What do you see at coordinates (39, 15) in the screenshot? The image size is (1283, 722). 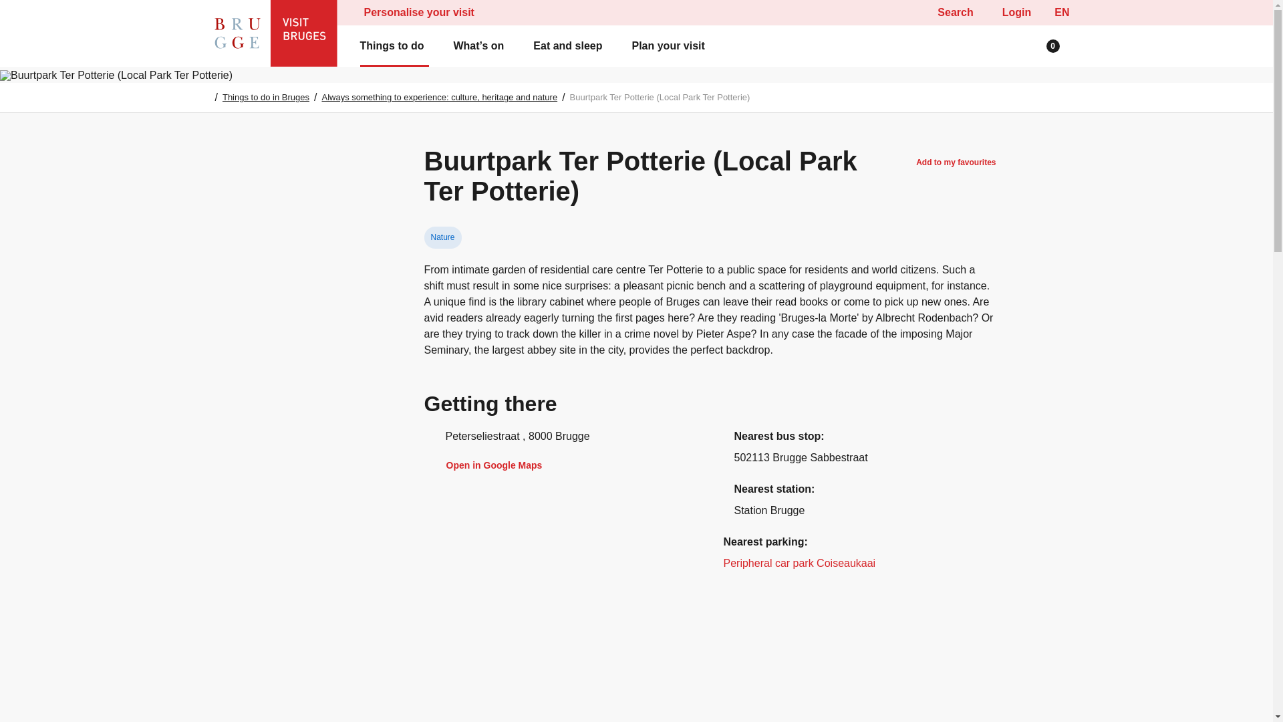 I see `Search` at bounding box center [39, 15].